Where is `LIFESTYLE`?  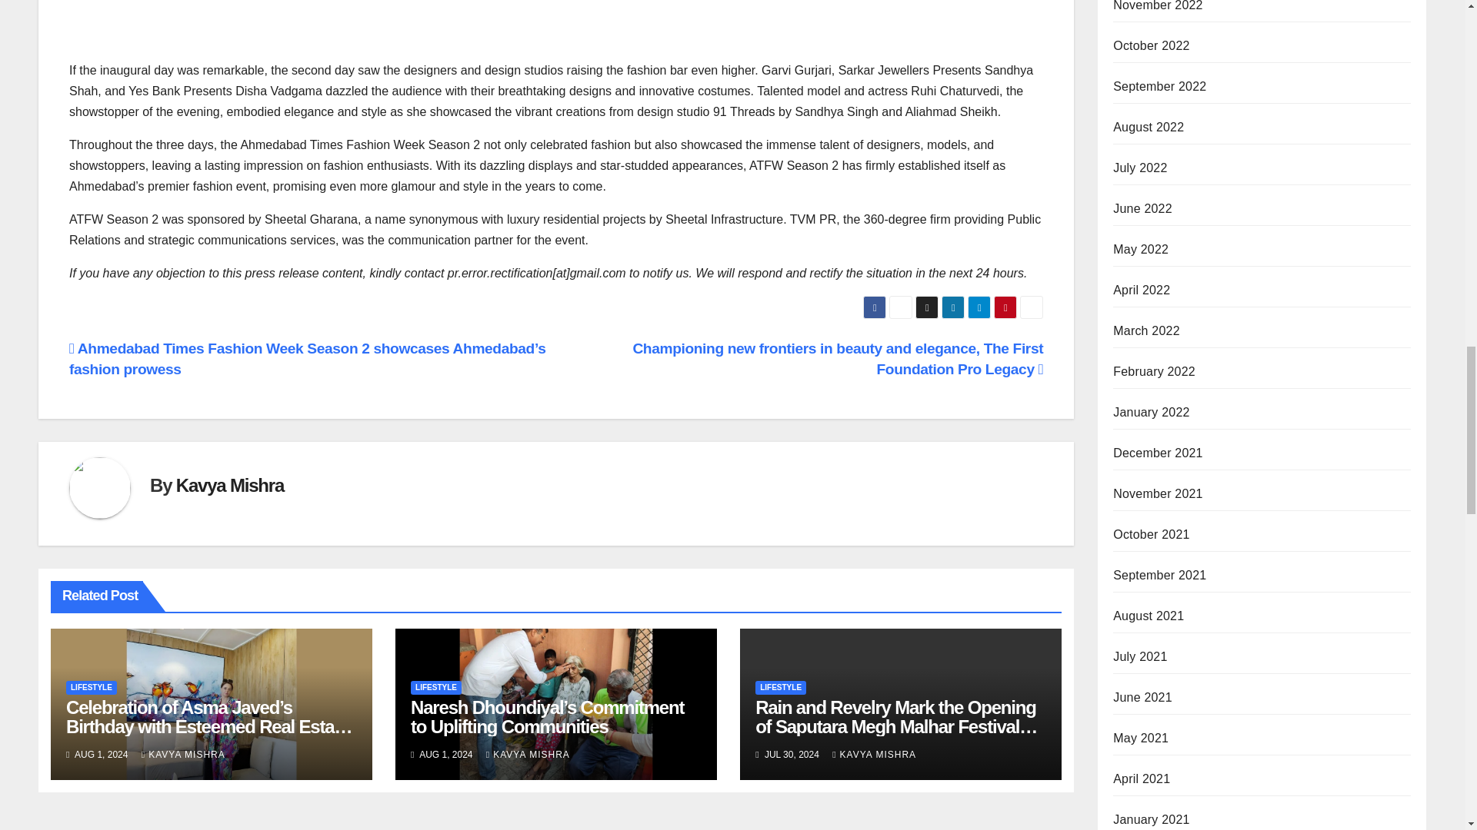 LIFESTYLE is located at coordinates (780, 687).